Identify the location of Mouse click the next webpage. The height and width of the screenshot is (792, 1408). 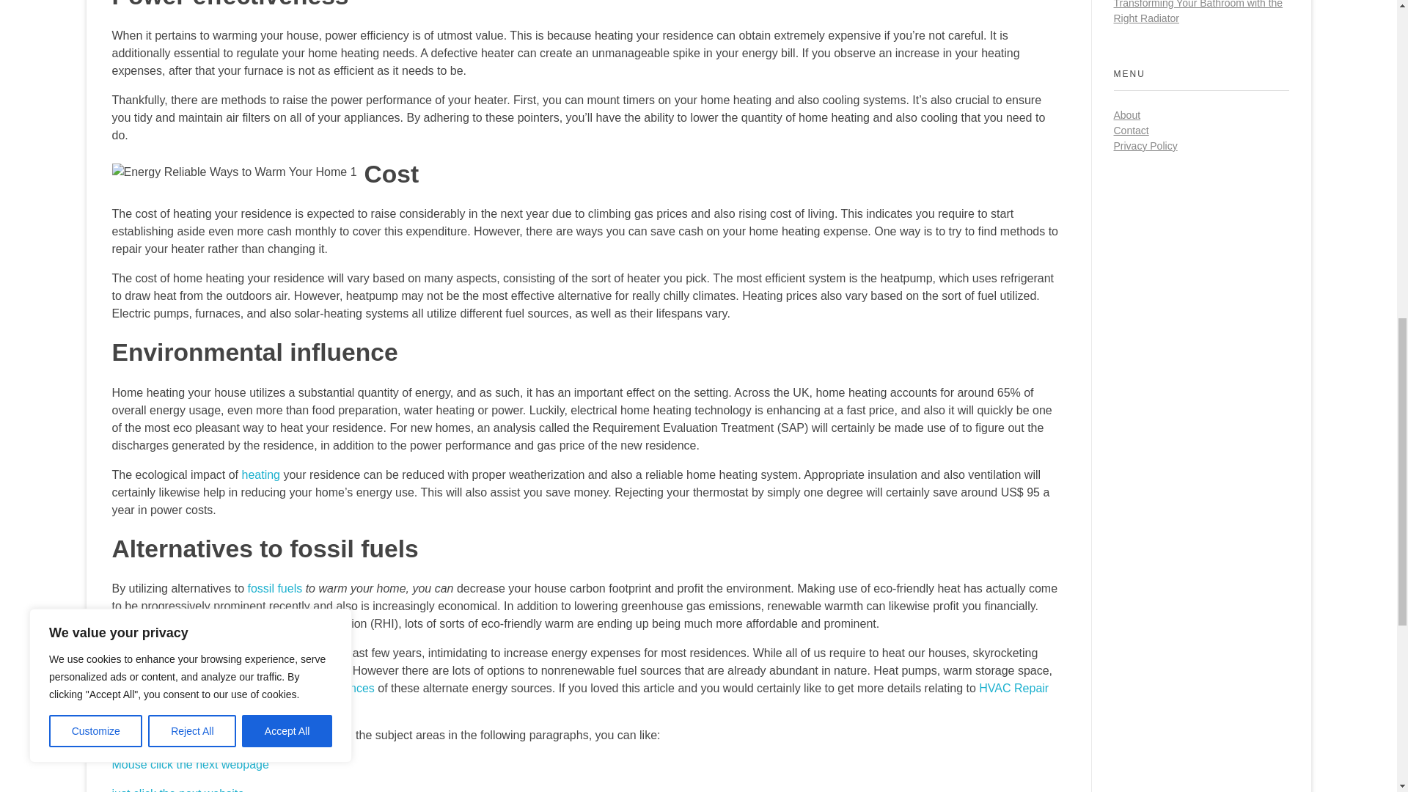
(189, 764).